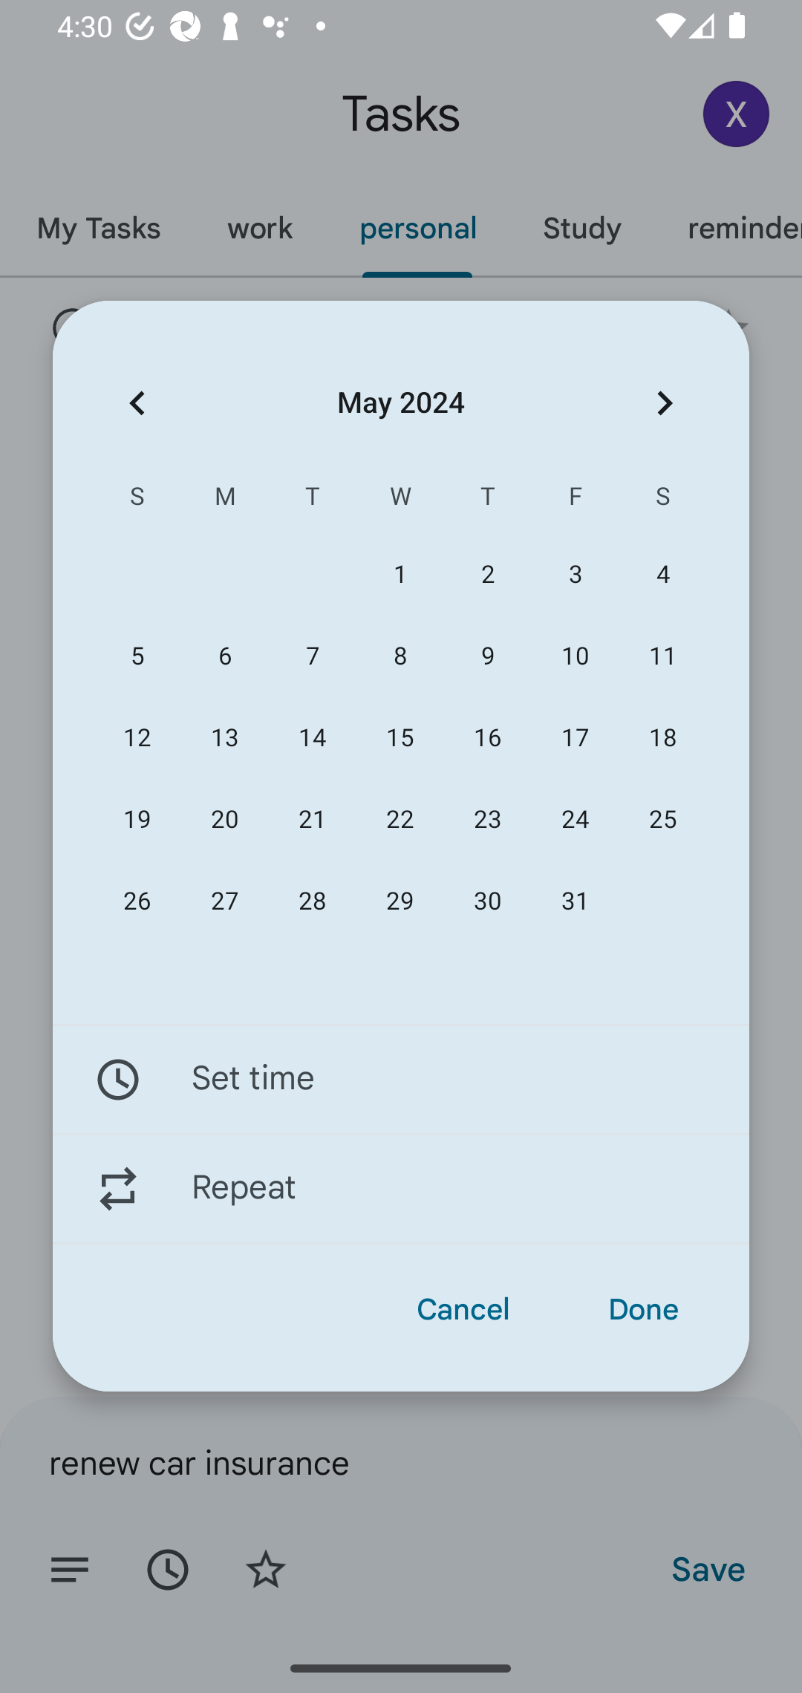 This screenshot has width=802, height=1693. Describe the element at coordinates (575, 656) in the screenshot. I see `10 10 May 2024` at that location.